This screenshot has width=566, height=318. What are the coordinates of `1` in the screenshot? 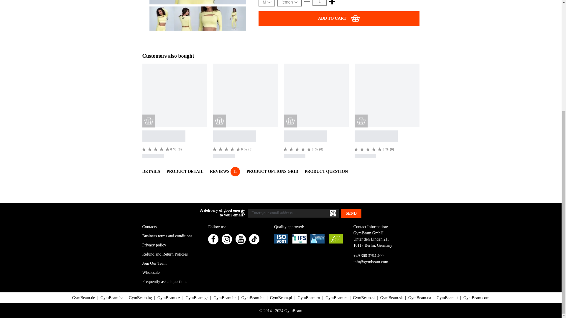 It's located at (320, 3).